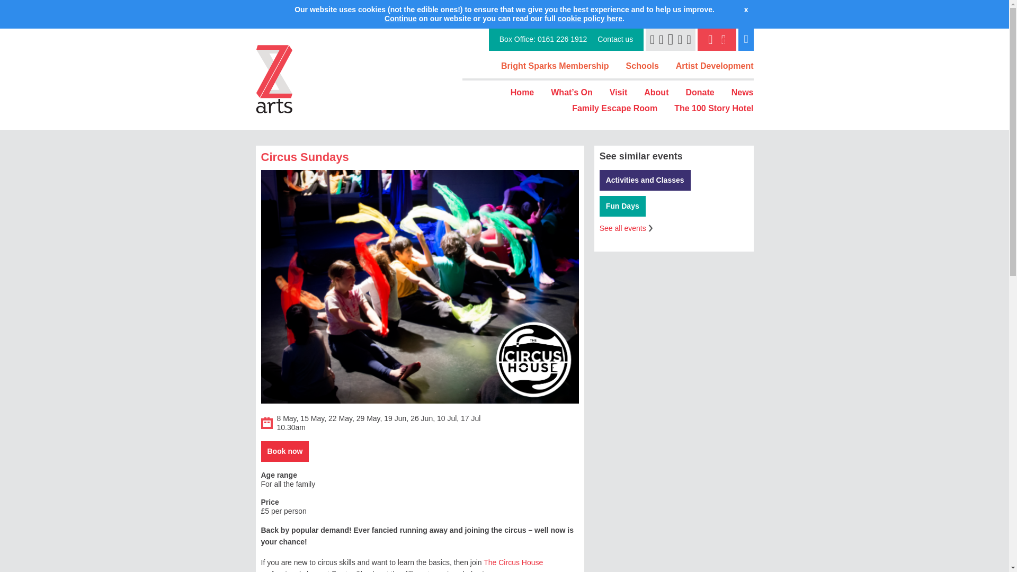  What do you see at coordinates (713, 108) in the screenshot?
I see `The 100 Story Hotel` at bounding box center [713, 108].